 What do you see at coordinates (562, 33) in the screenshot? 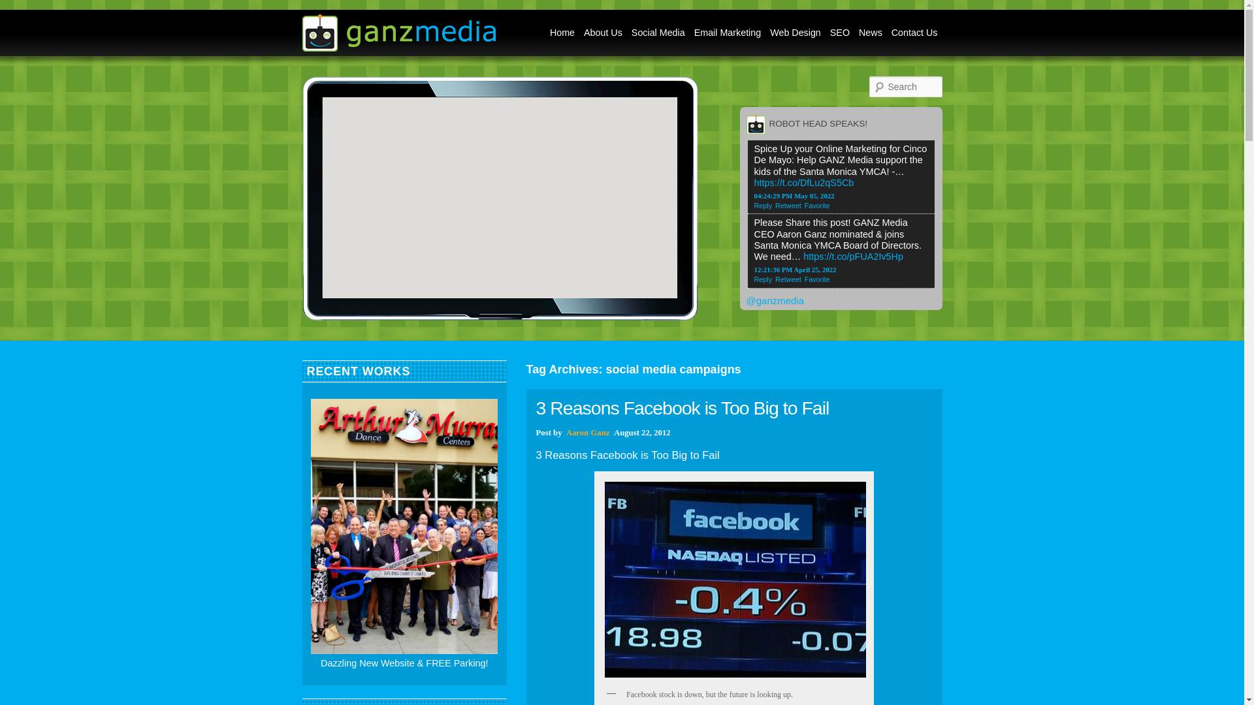
I see `Home` at bounding box center [562, 33].